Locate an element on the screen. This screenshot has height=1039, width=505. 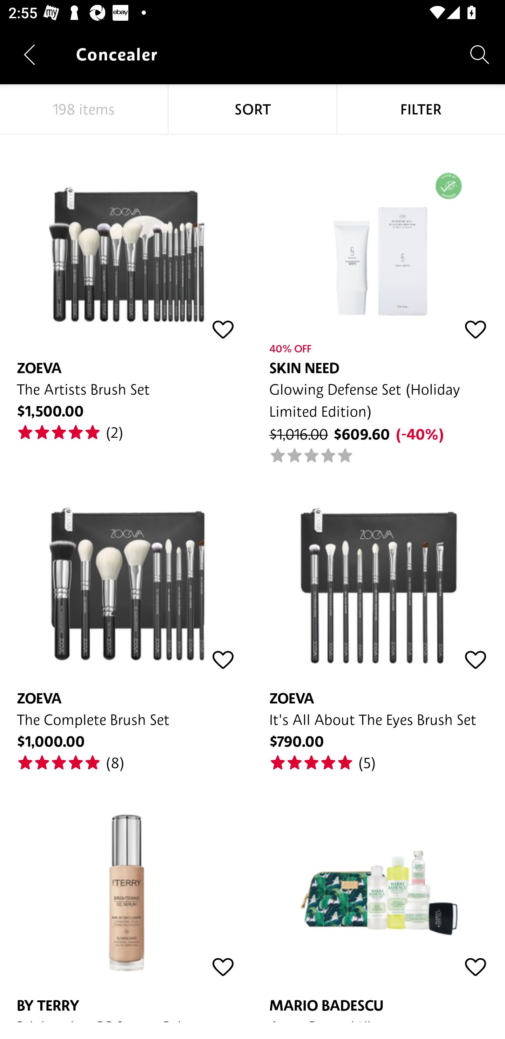
SORT is located at coordinates (252, 110).